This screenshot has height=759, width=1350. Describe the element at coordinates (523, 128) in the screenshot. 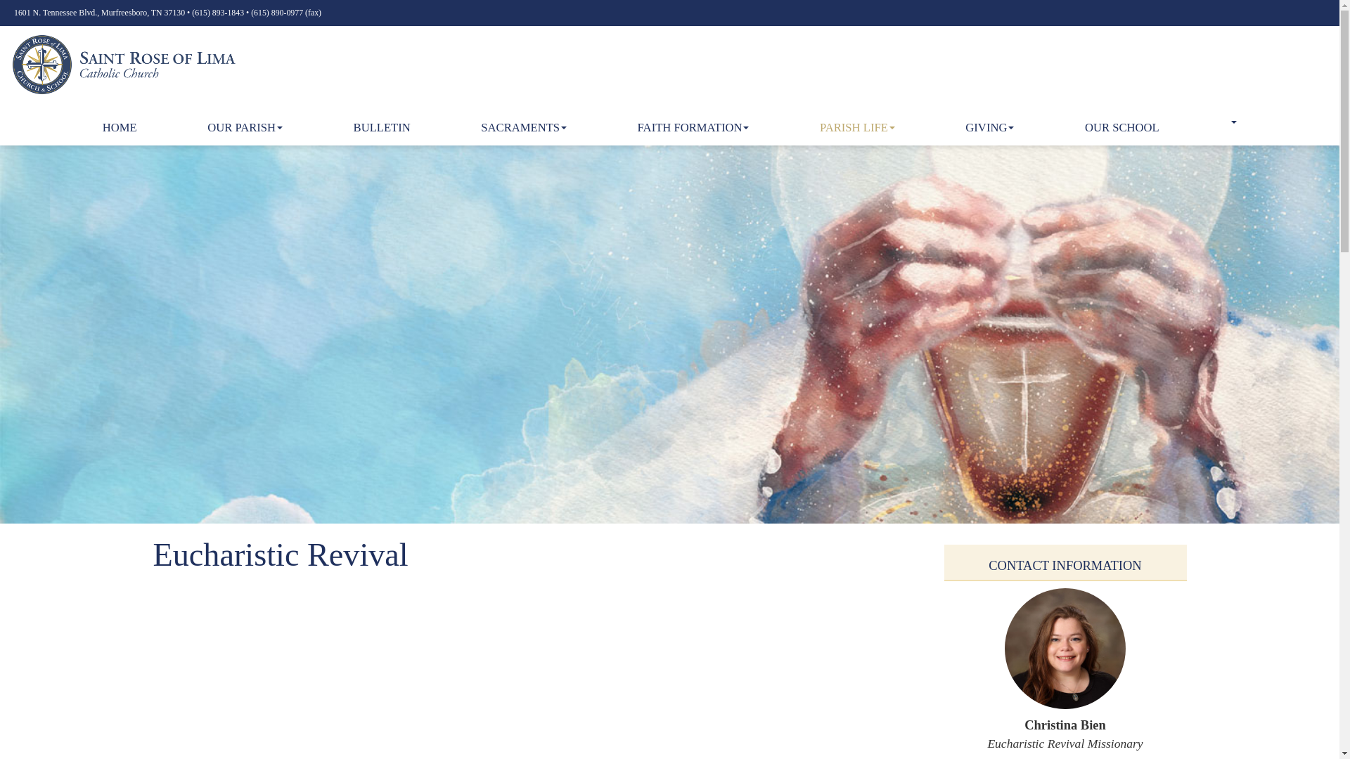

I see `SACRAMENTS` at that location.